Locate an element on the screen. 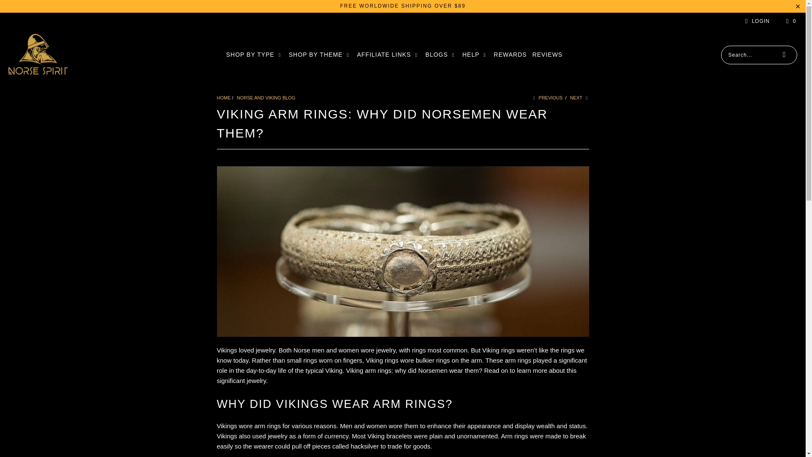 This screenshot has height=457, width=812. Norse and Viking Blog is located at coordinates (266, 97).